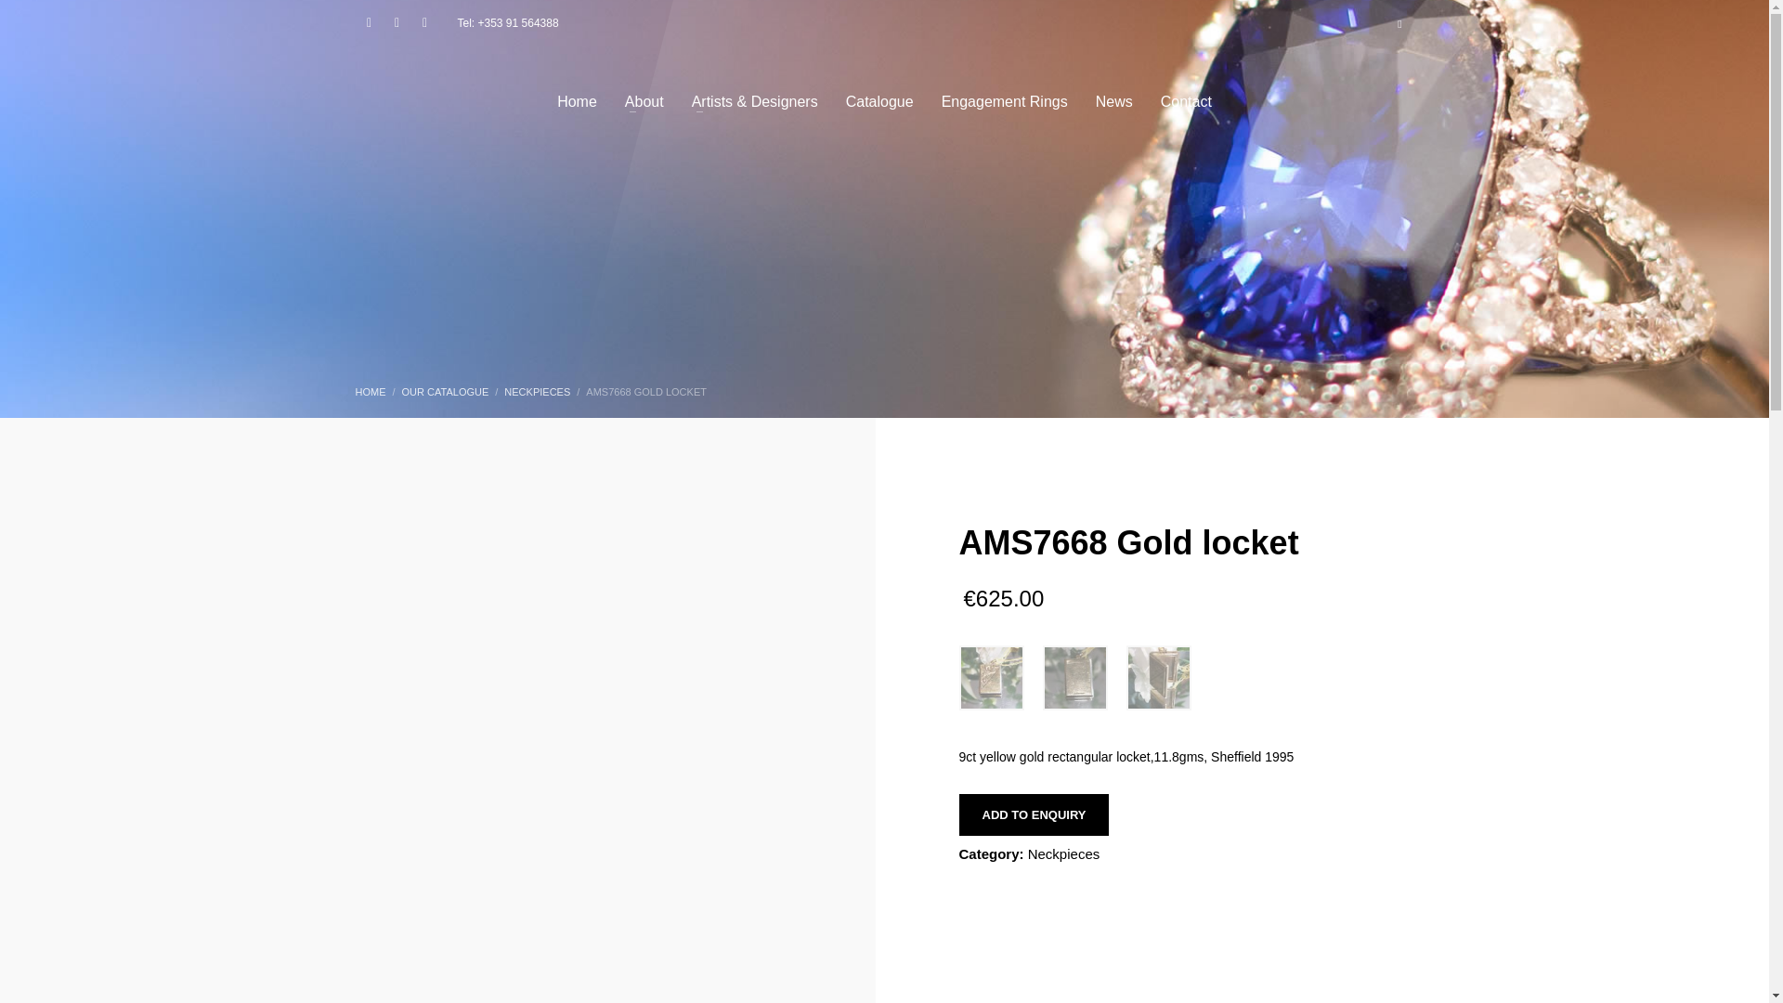 Image resolution: width=1783 pixels, height=1003 pixels. Describe the element at coordinates (1005, 100) in the screenshot. I see `Engagement Rings` at that location.